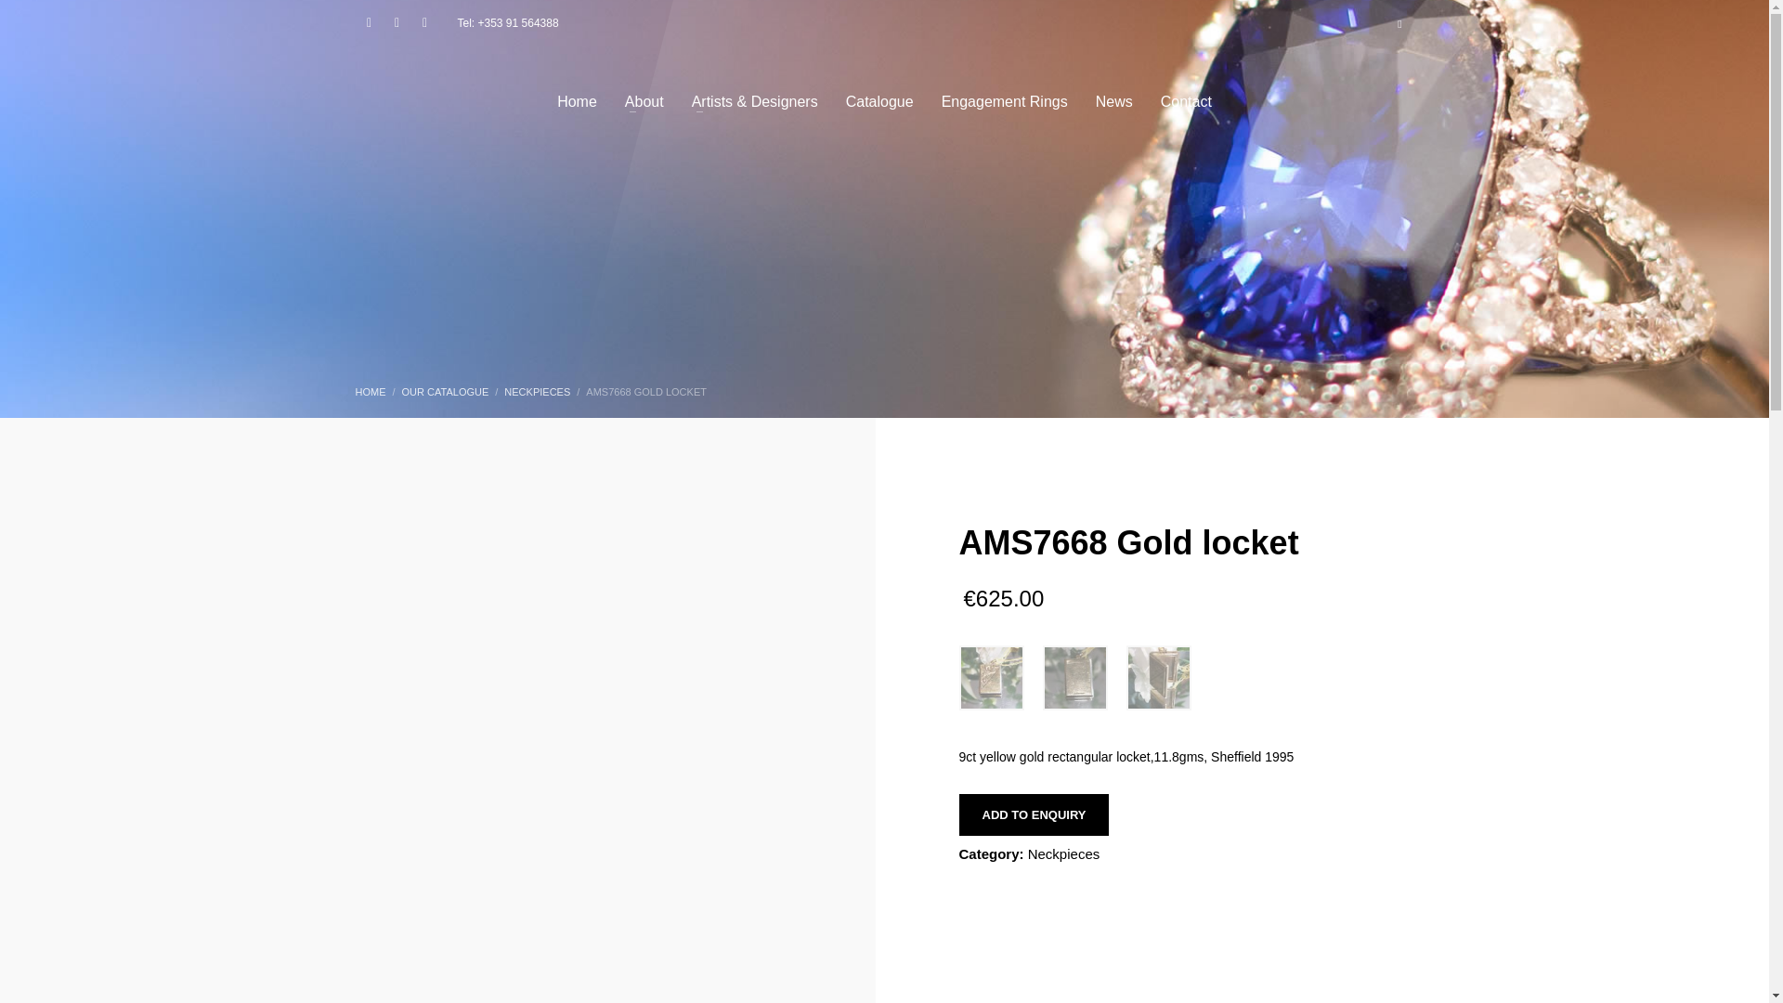 Image resolution: width=1783 pixels, height=1003 pixels. Describe the element at coordinates (1005, 100) in the screenshot. I see `Engagement Rings` at that location.